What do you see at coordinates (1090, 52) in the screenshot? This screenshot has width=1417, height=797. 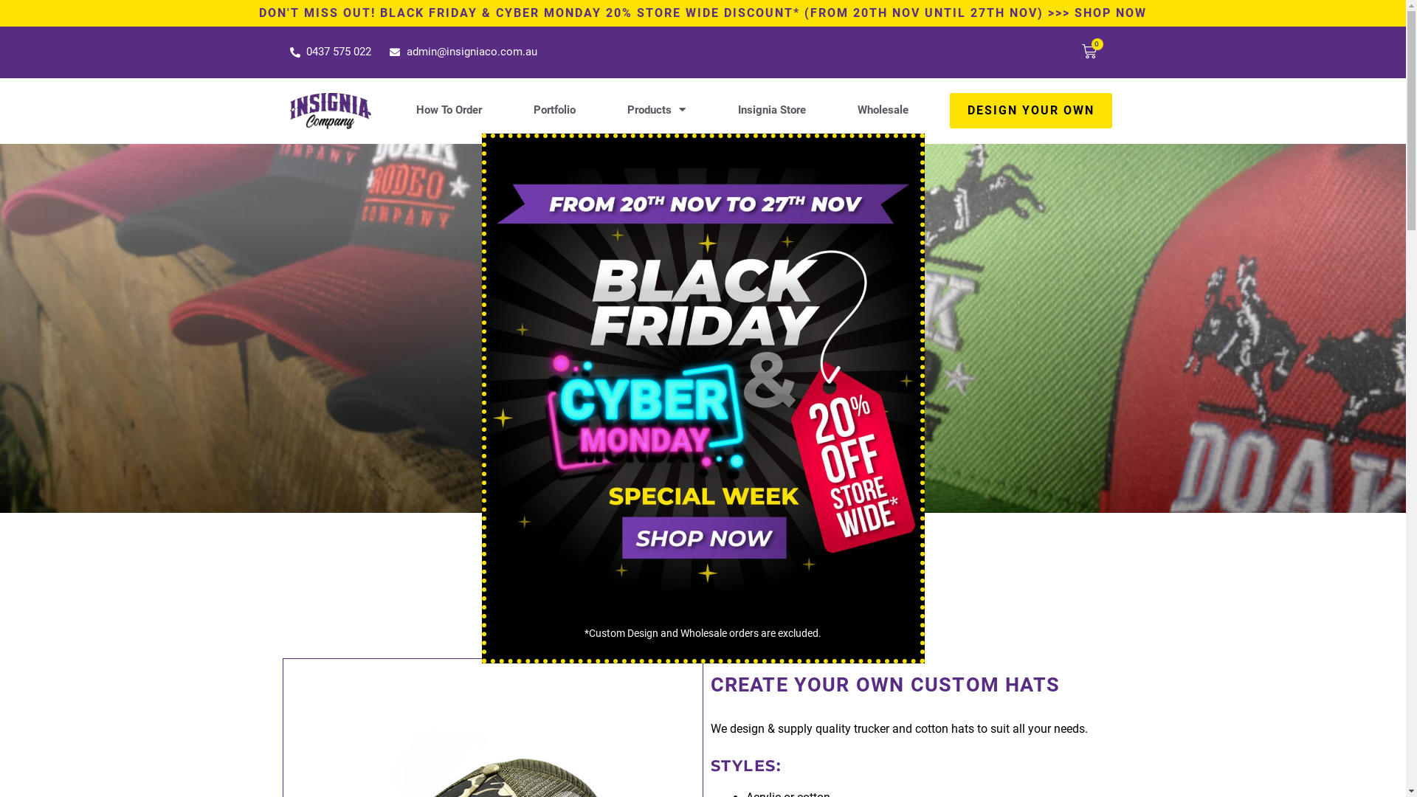 I see `0
CART` at bounding box center [1090, 52].